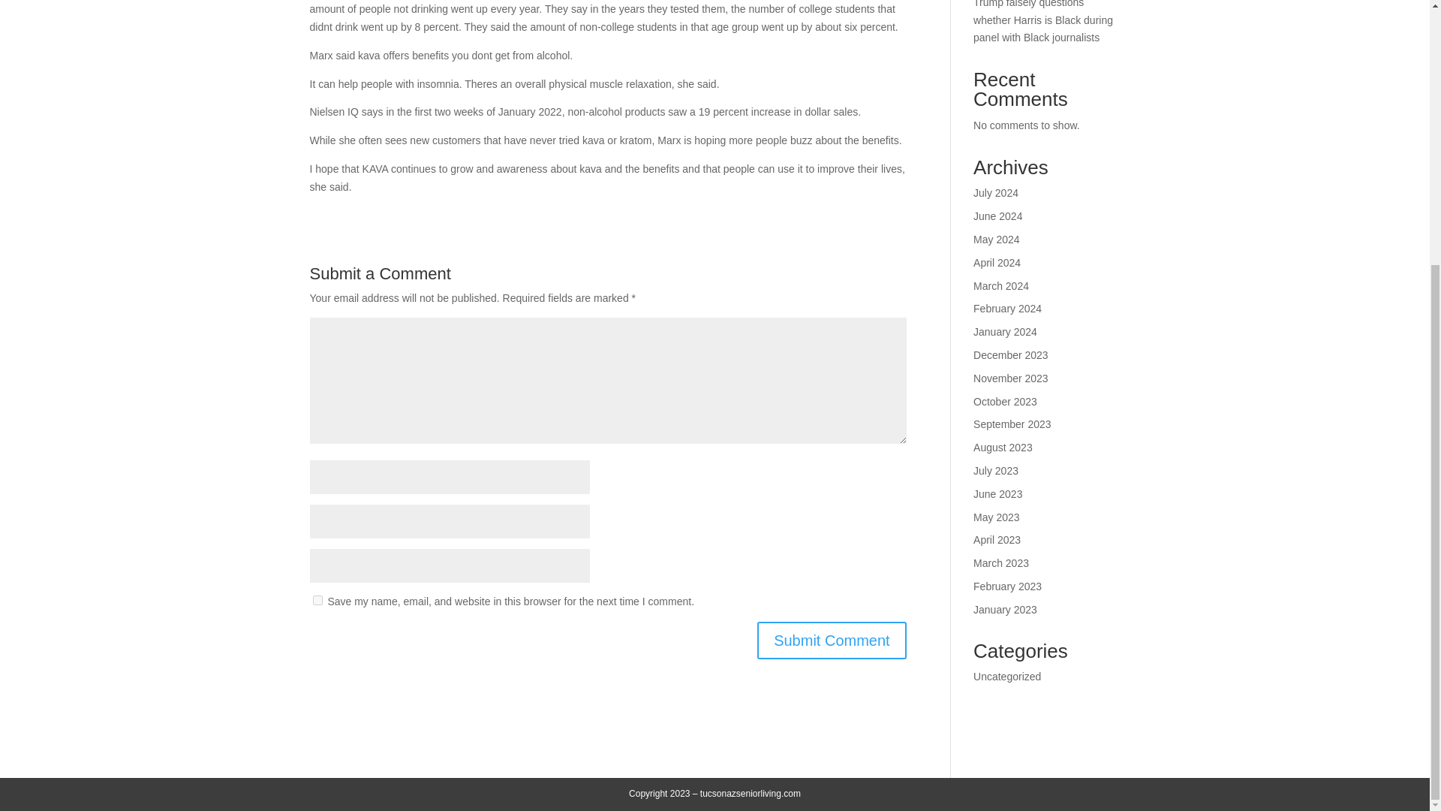 The width and height of the screenshot is (1441, 811). Describe the element at coordinates (997, 539) in the screenshot. I see `April 2023` at that location.